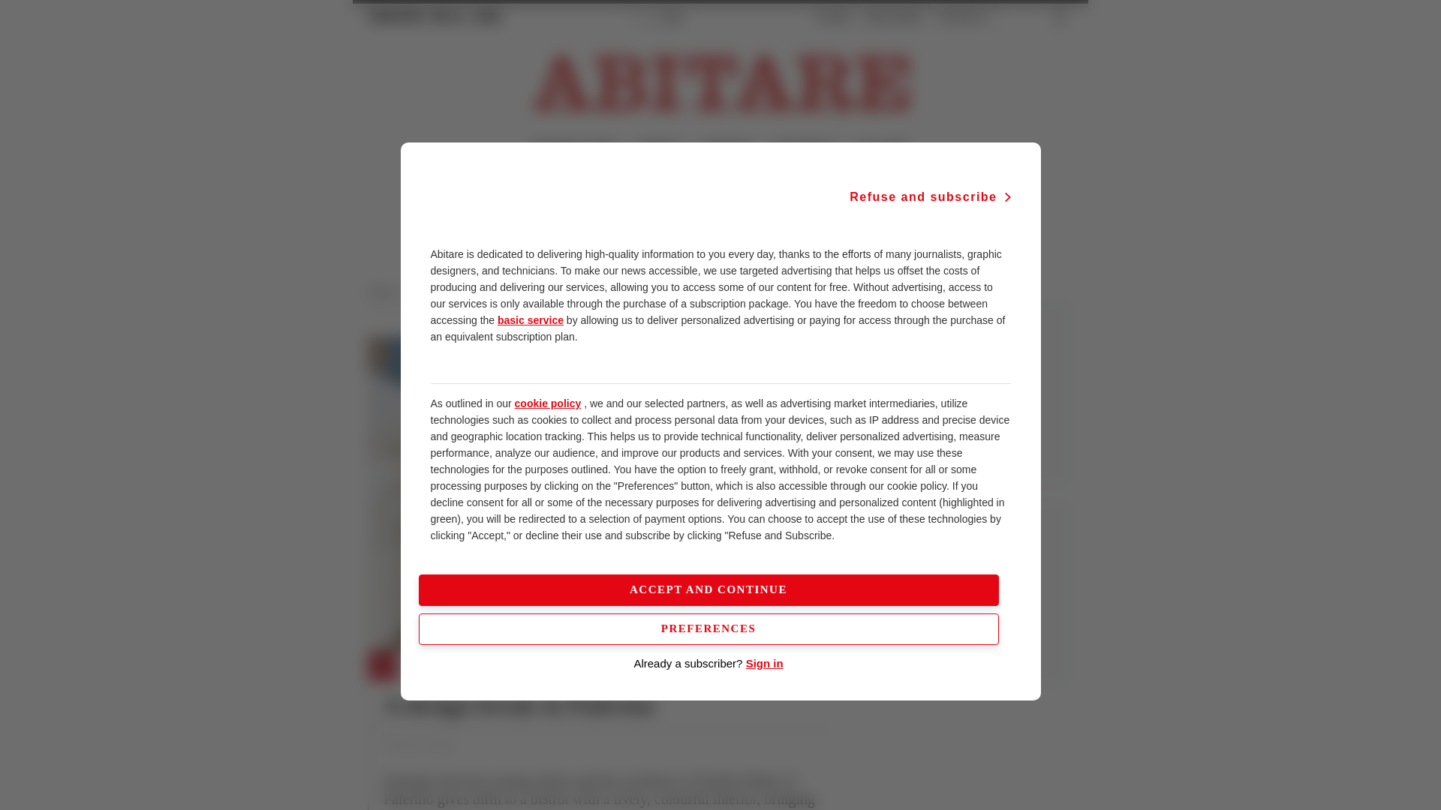 This screenshot has width=1441, height=810. Describe the element at coordinates (493, 292) in the screenshot. I see `Projects` at that location.